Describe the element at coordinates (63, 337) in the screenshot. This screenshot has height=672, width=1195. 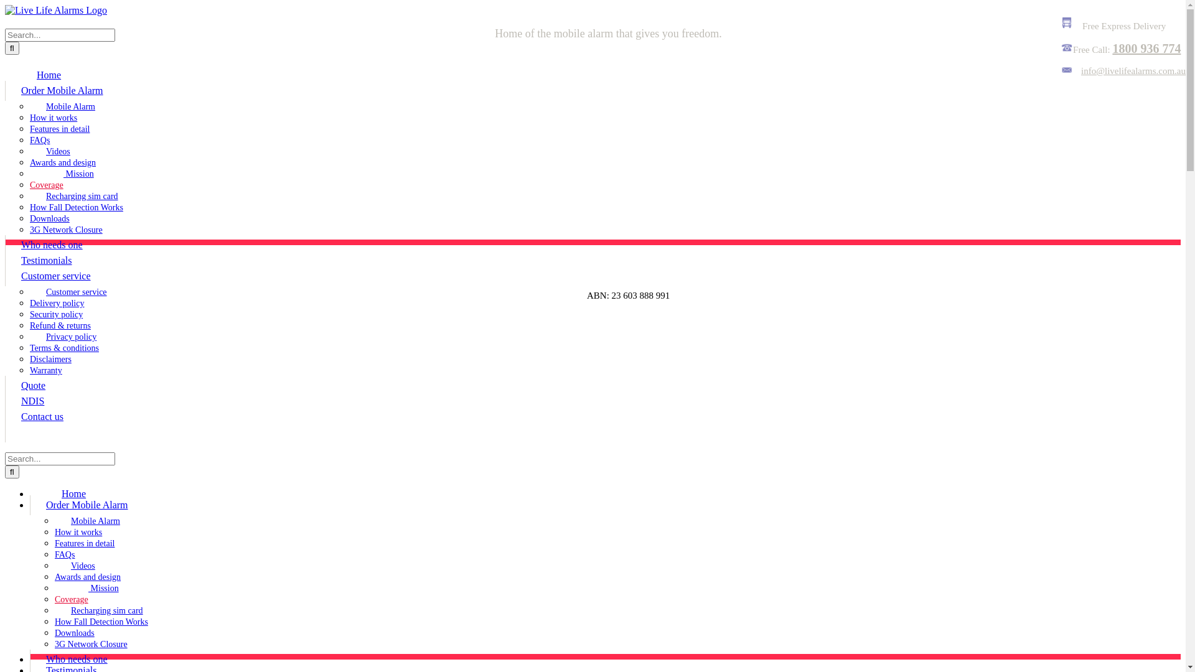
I see `Privacy policy` at that location.